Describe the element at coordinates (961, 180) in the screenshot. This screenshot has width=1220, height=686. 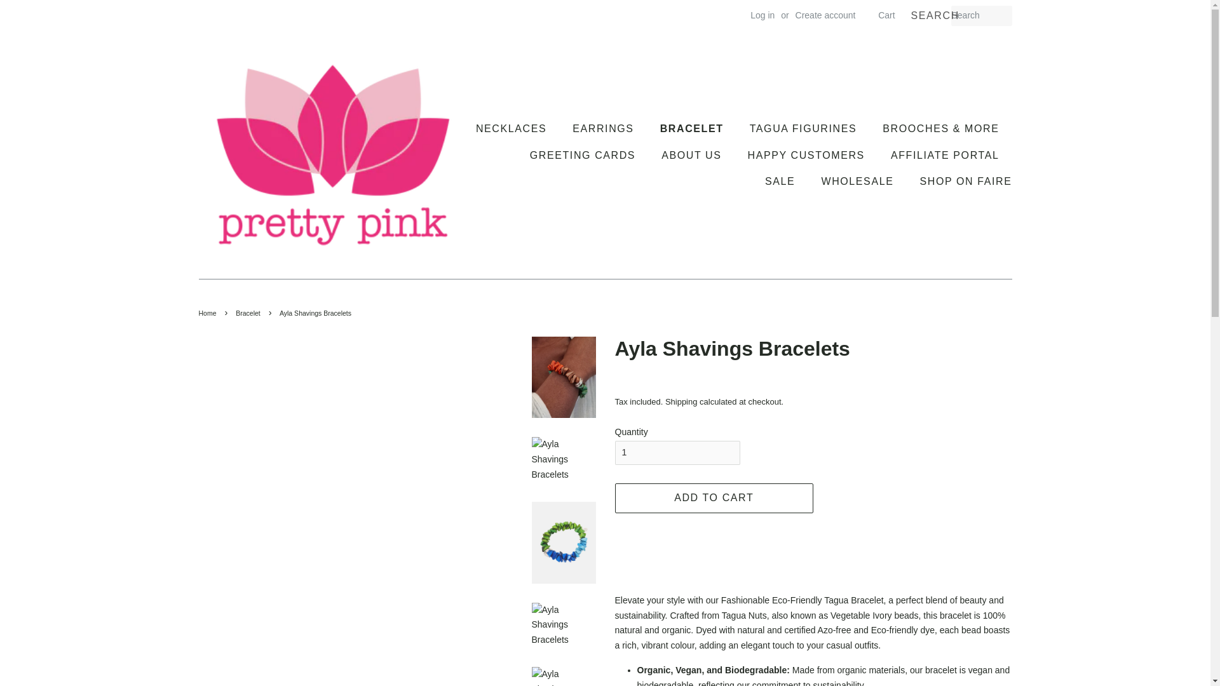
I see `SHOP ON FAIRE` at that location.